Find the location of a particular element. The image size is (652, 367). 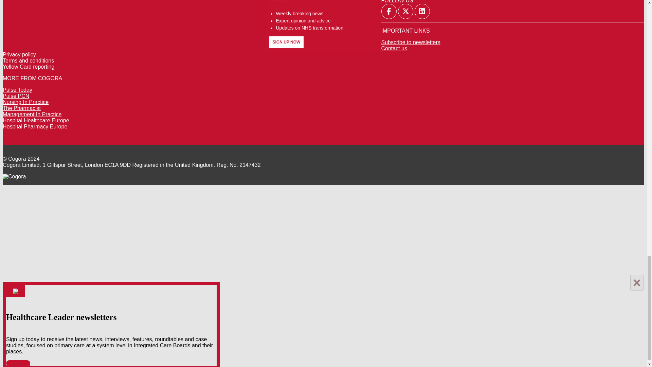

Yellow Card reporting is located at coordinates (28, 67).